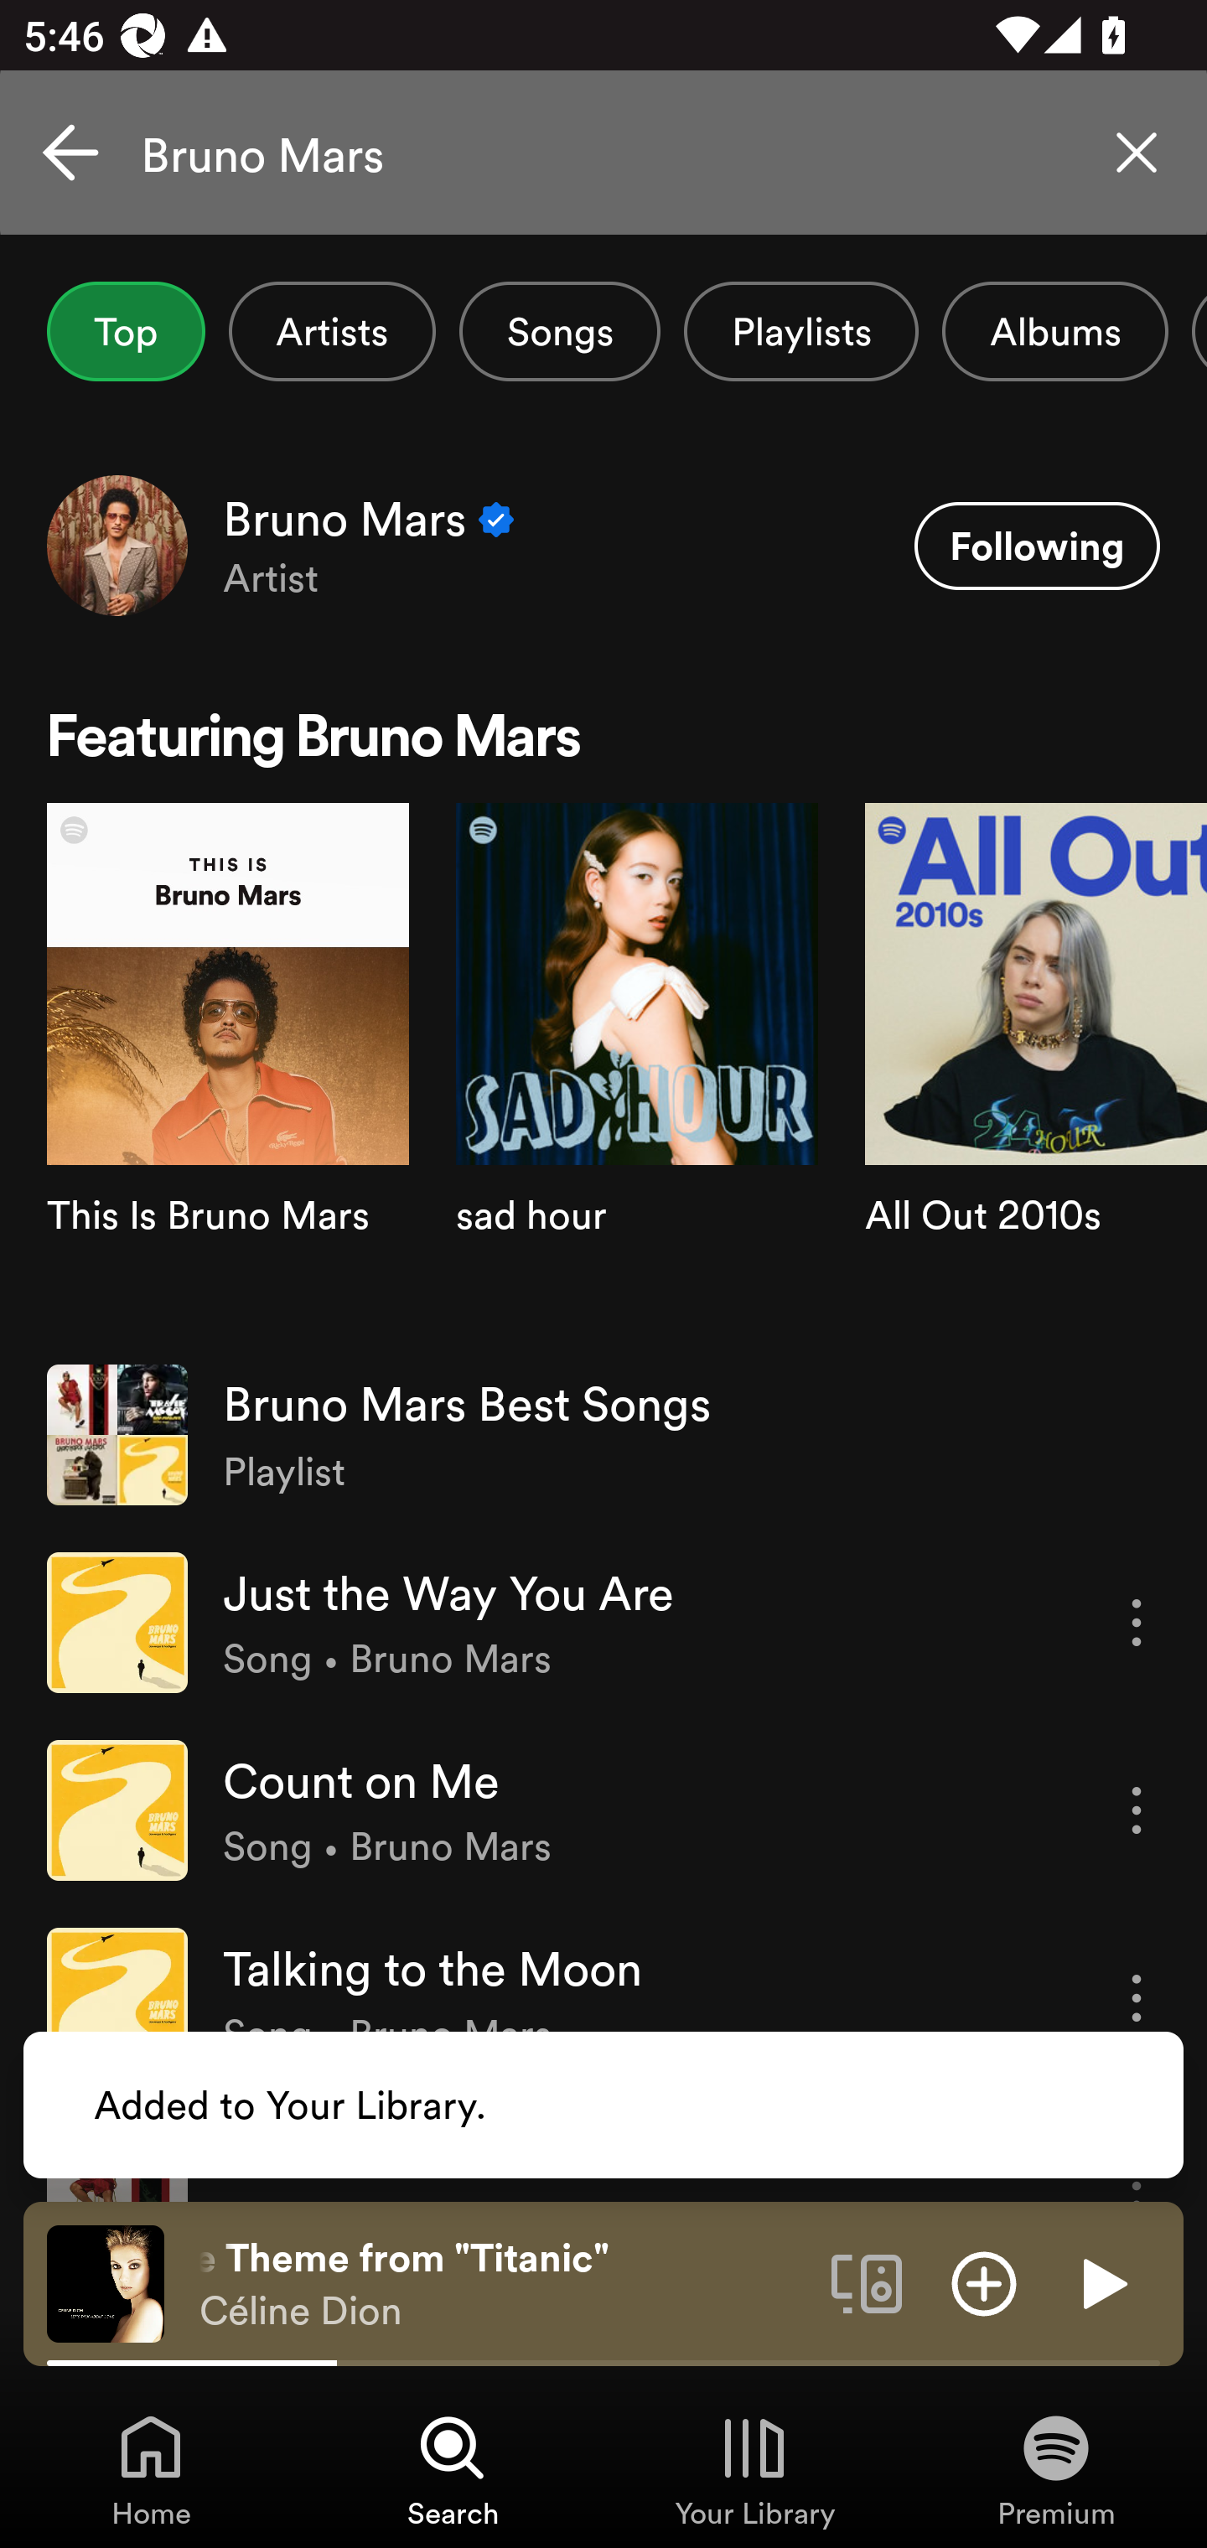  Describe the element at coordinates (637, 1071) in the screenshot. I see `Search card image sad hour` at that location.